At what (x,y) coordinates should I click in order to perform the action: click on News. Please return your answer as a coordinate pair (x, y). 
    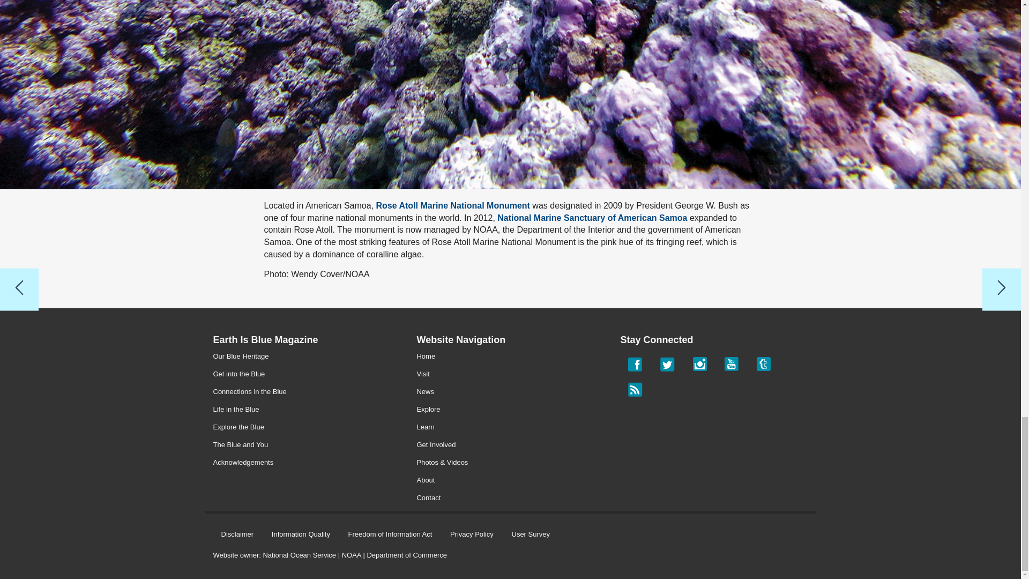
    Looking at the image, I should click on (426, 391).